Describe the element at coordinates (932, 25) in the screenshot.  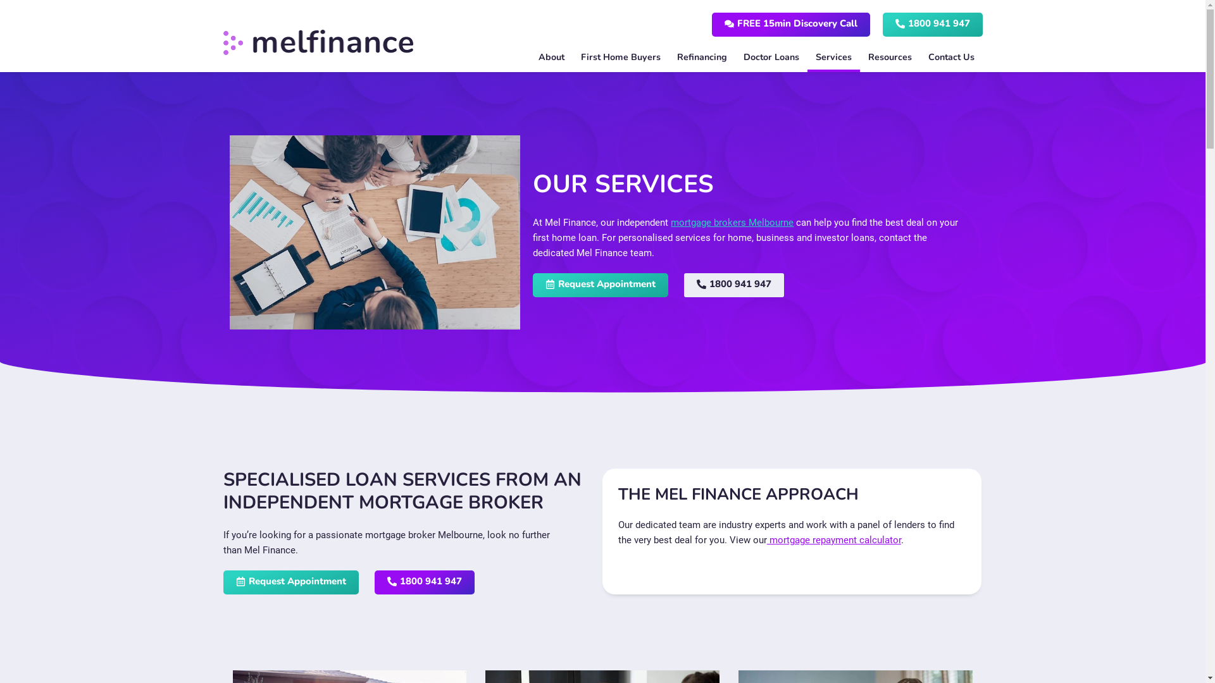
I see `1800 941 947` at that location.